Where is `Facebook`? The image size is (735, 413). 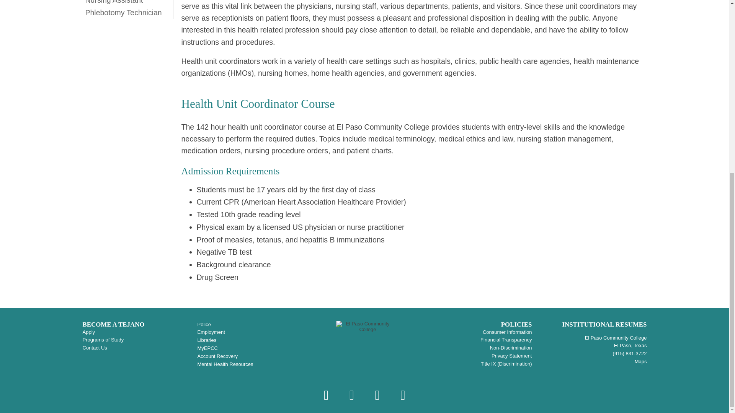 Facebook is located at coordinates (352, 398).